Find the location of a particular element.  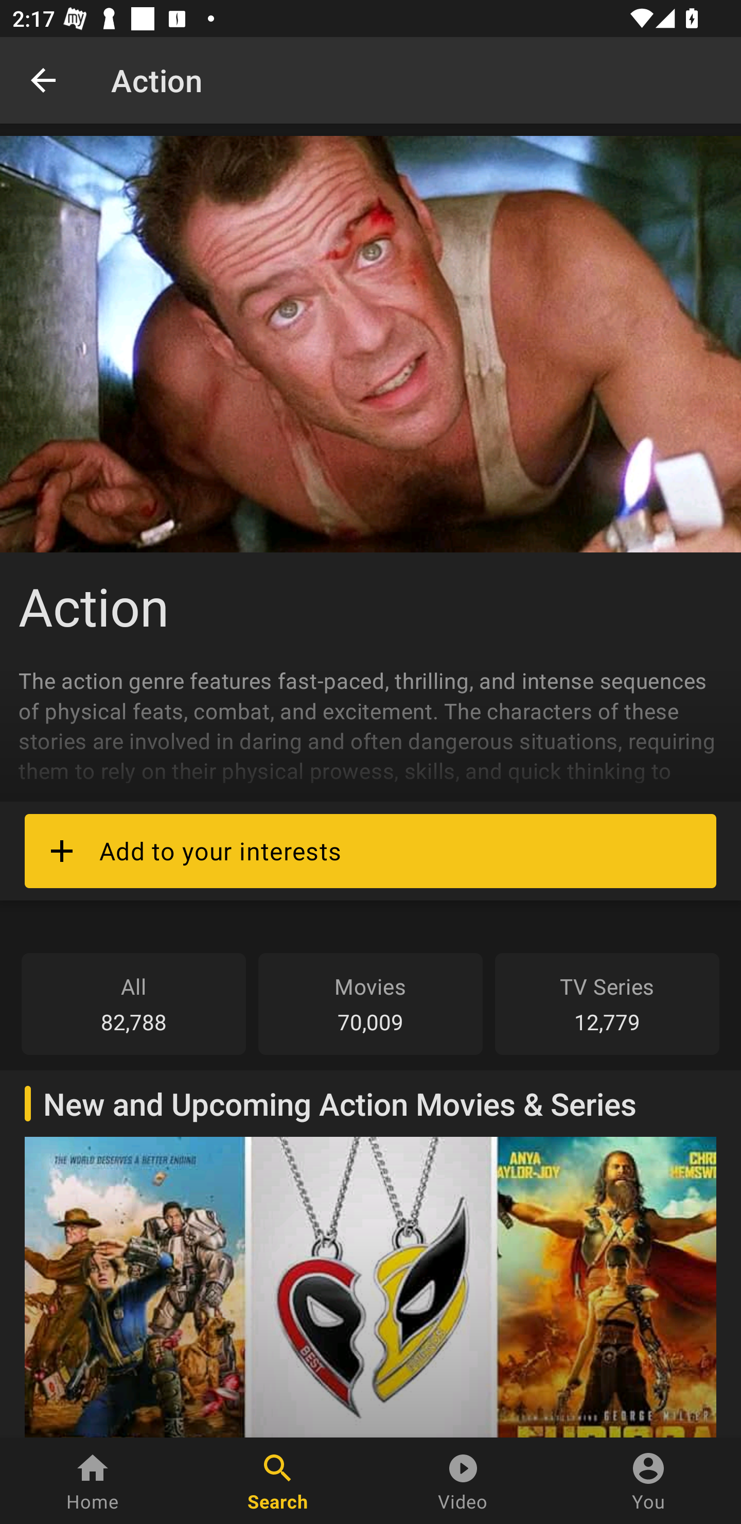

Add to your interests is located at coordinates (370, 851).